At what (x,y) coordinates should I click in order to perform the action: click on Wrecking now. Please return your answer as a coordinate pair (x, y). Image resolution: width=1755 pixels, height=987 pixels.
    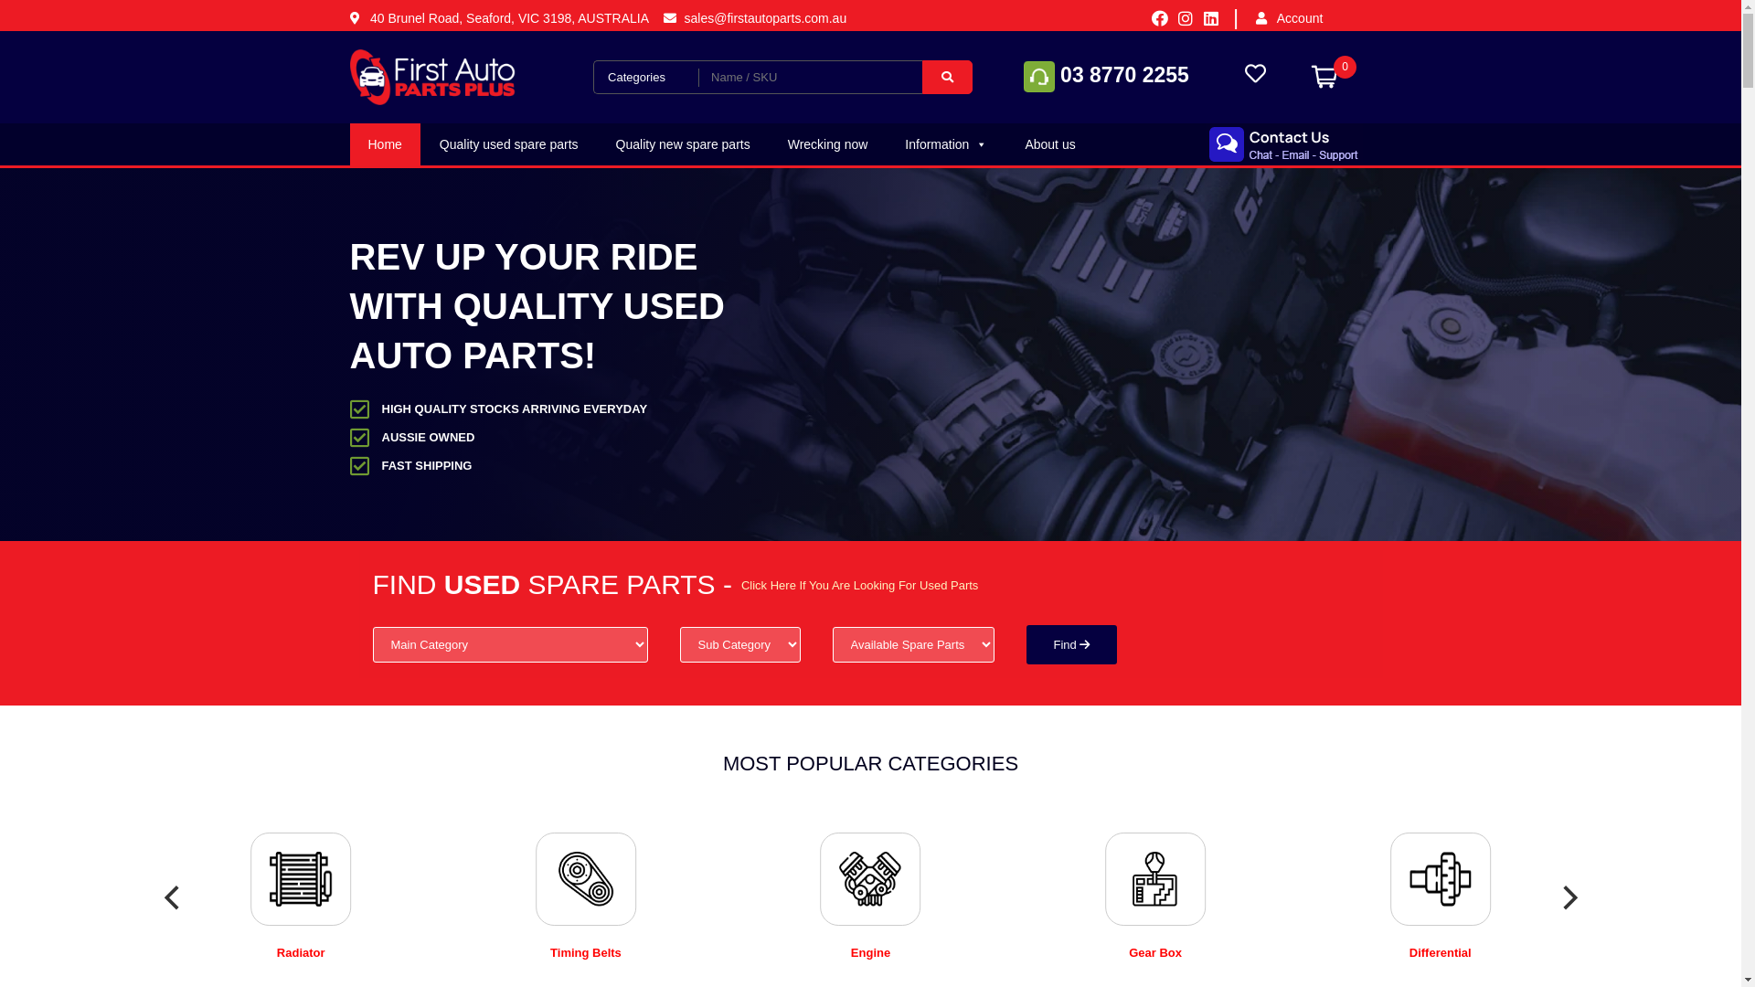
    Looking at the image, I should click on (828, 144).